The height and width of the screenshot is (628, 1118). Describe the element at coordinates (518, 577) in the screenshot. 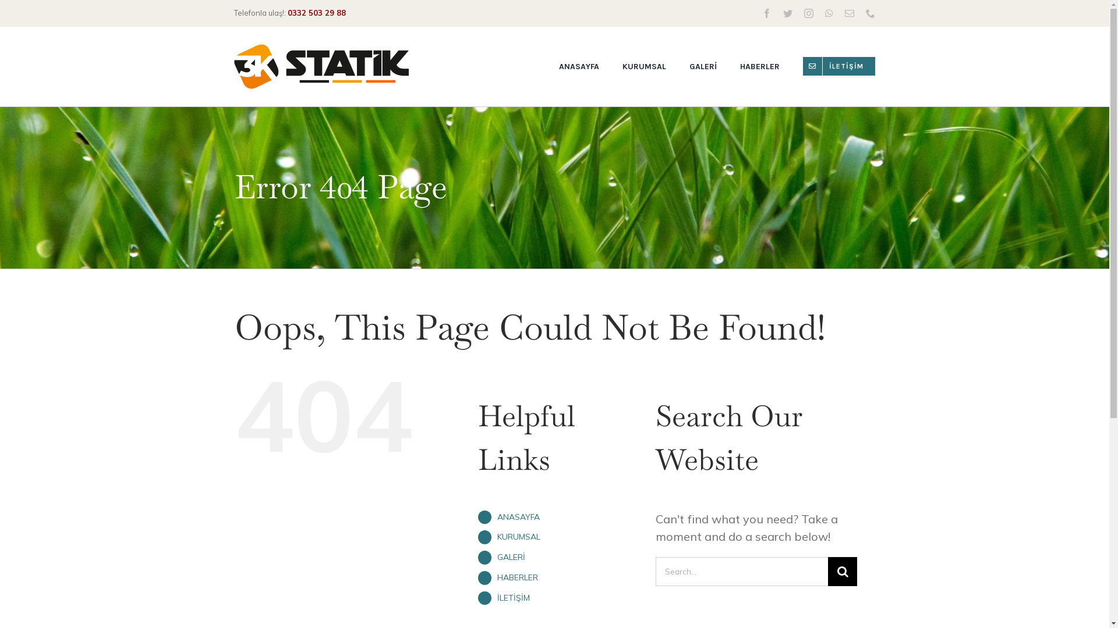

I see `HABERLER` at that location.